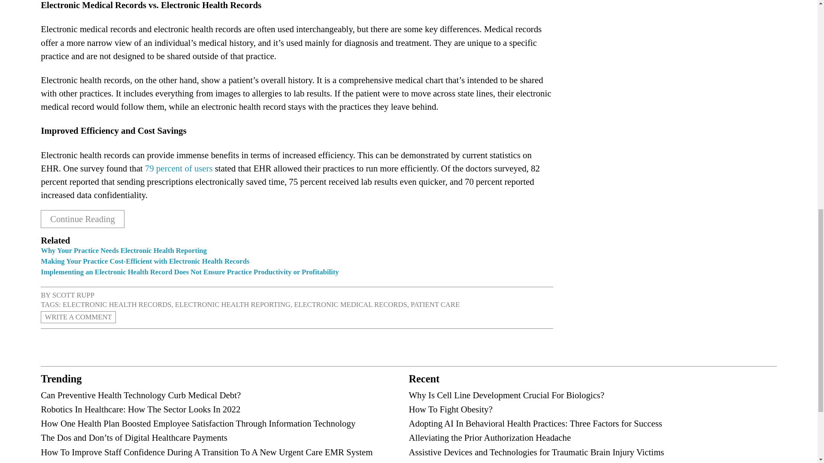  What do you see at coordinates (124, 250) in the screenshot?
I see `Why Your Practice Needs Electronic Health Reporting` at bounding box center [124, 250].